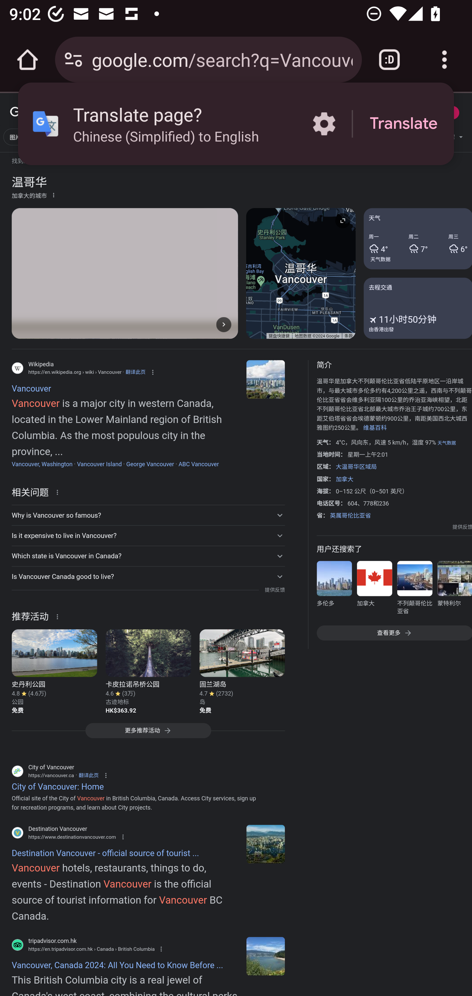  I want to click on 翻译此页, so click(88, 775).